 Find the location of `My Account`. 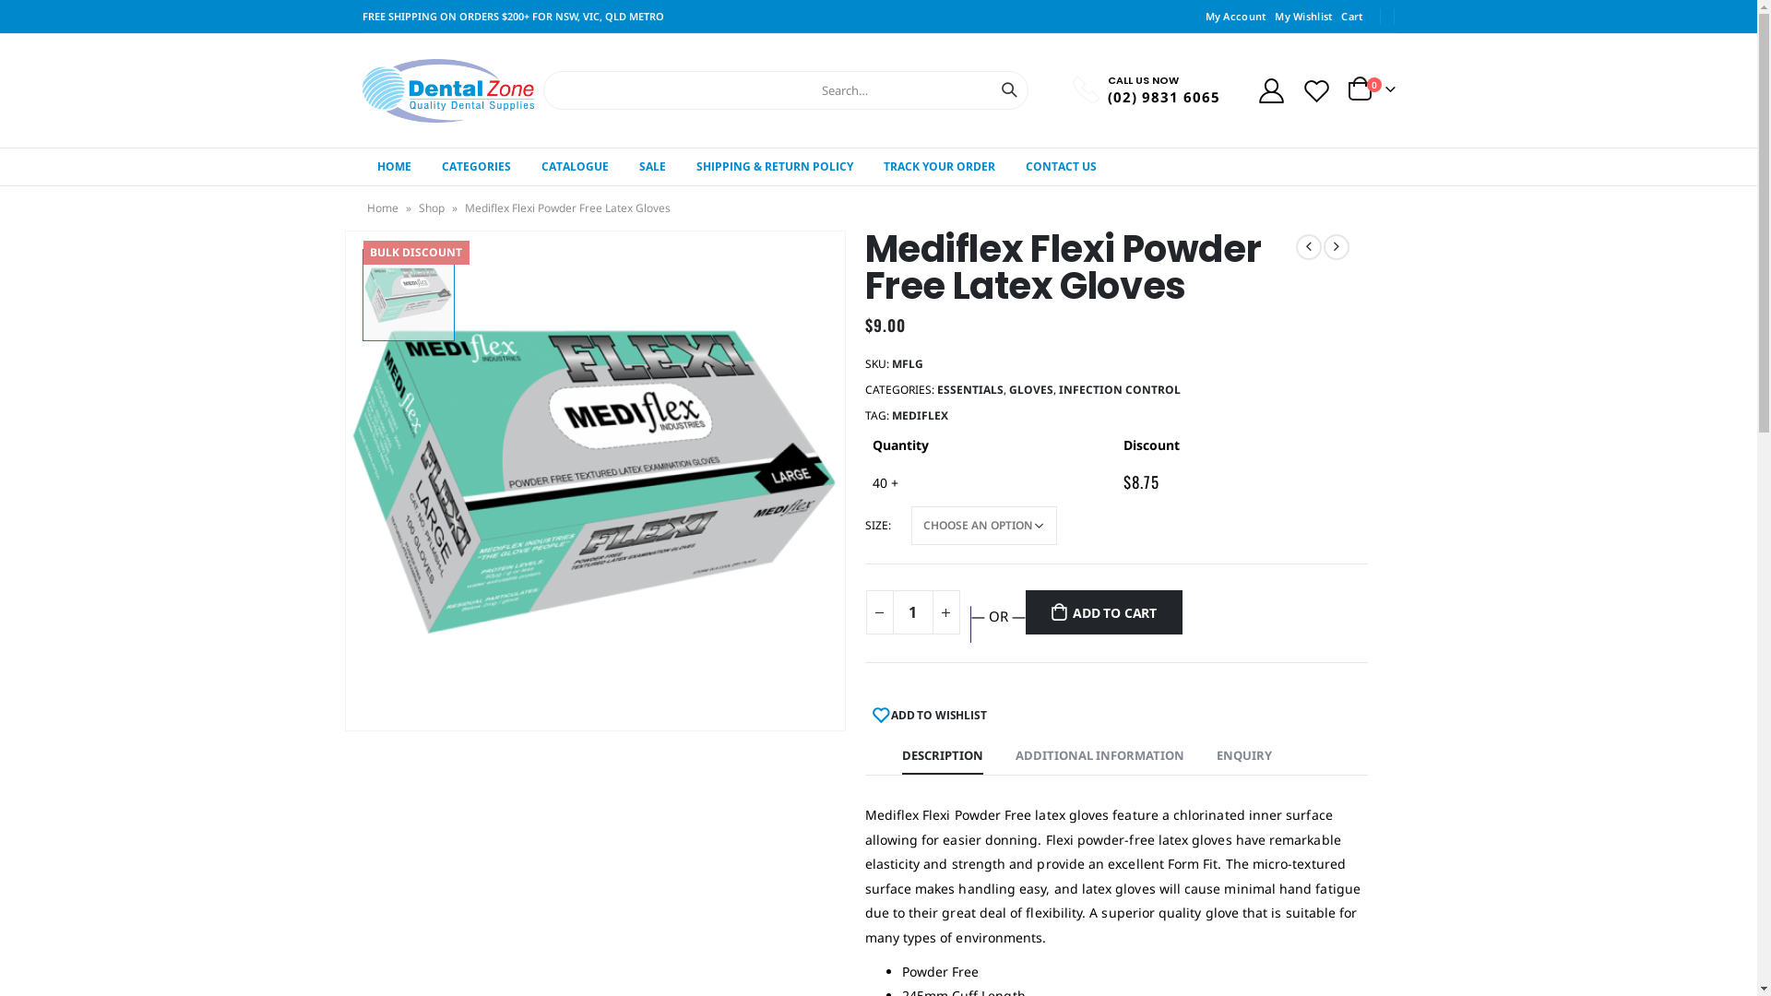

My Account is located at coordinates (1236, 17).